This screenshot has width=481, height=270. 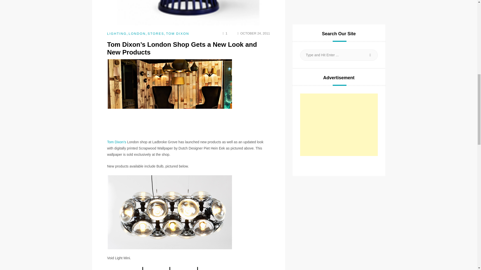 I want to click on TOM DIXON, so click(x=177, y=33).